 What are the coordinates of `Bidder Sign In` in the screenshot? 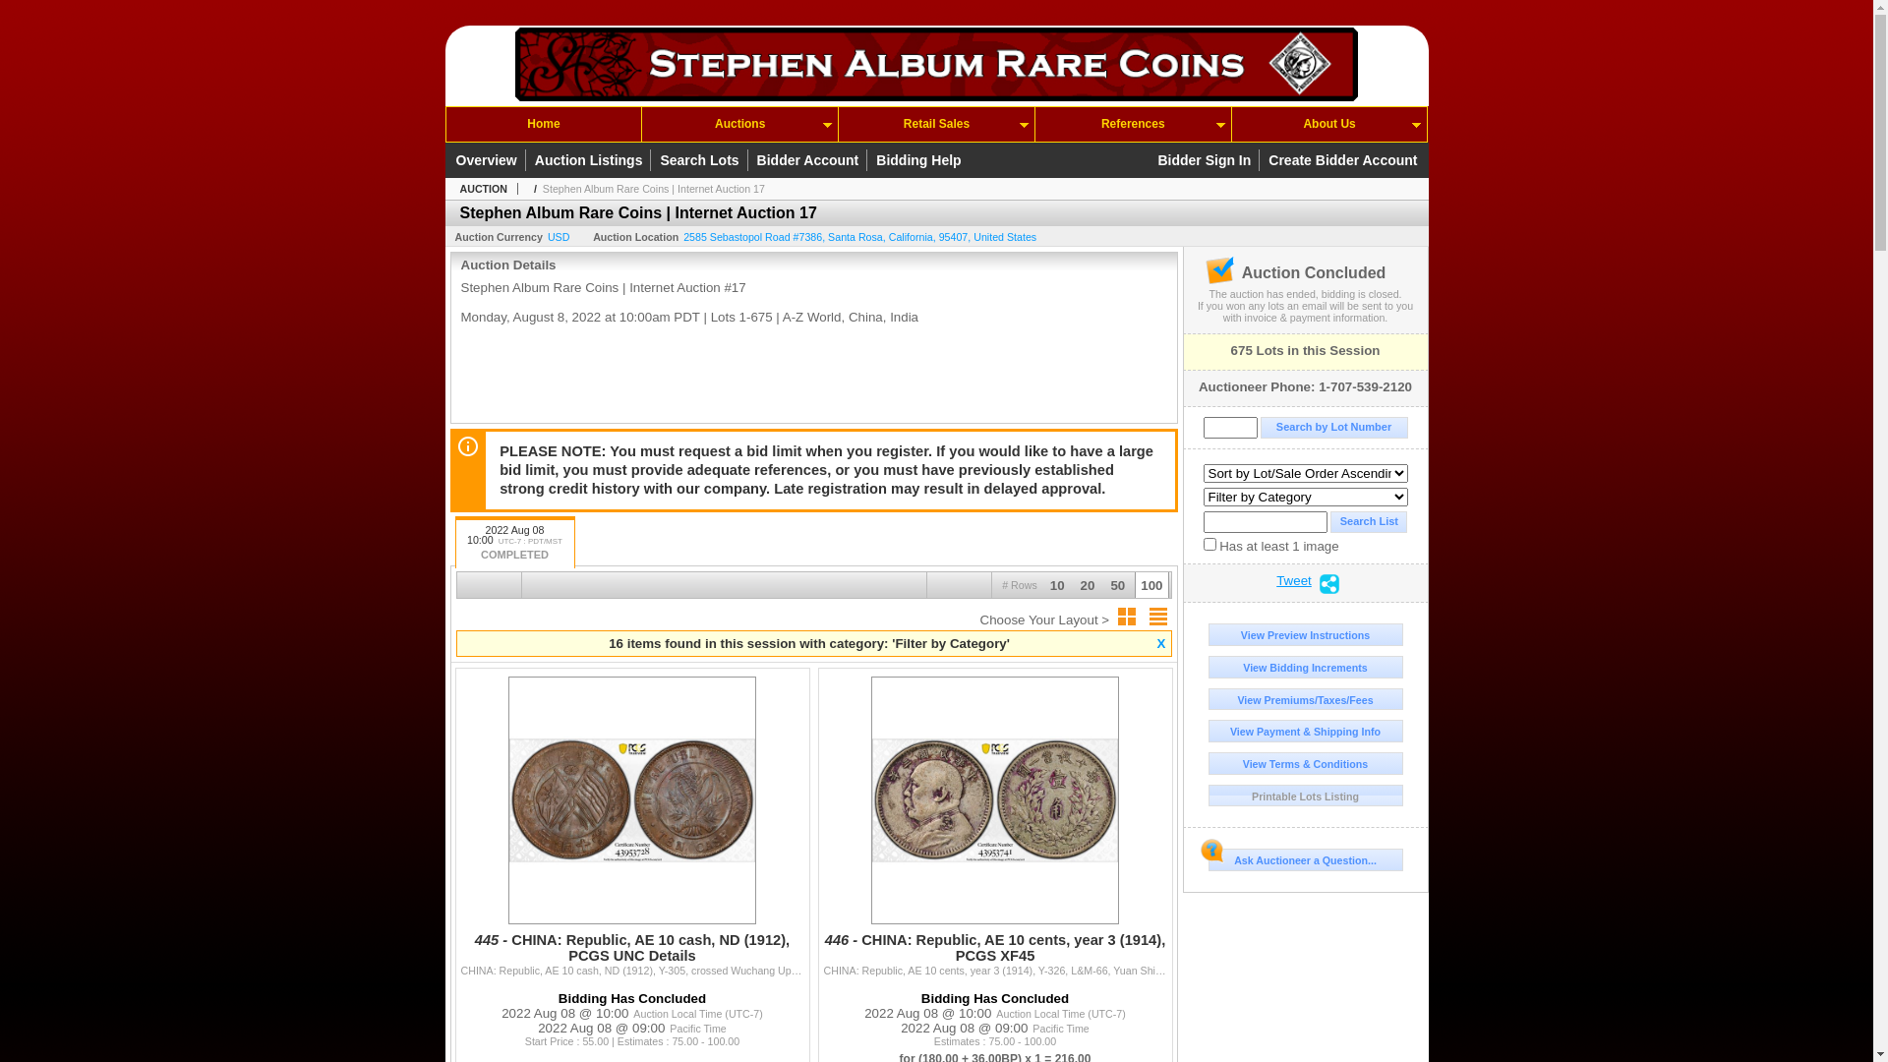 It's located at (1208, 160).